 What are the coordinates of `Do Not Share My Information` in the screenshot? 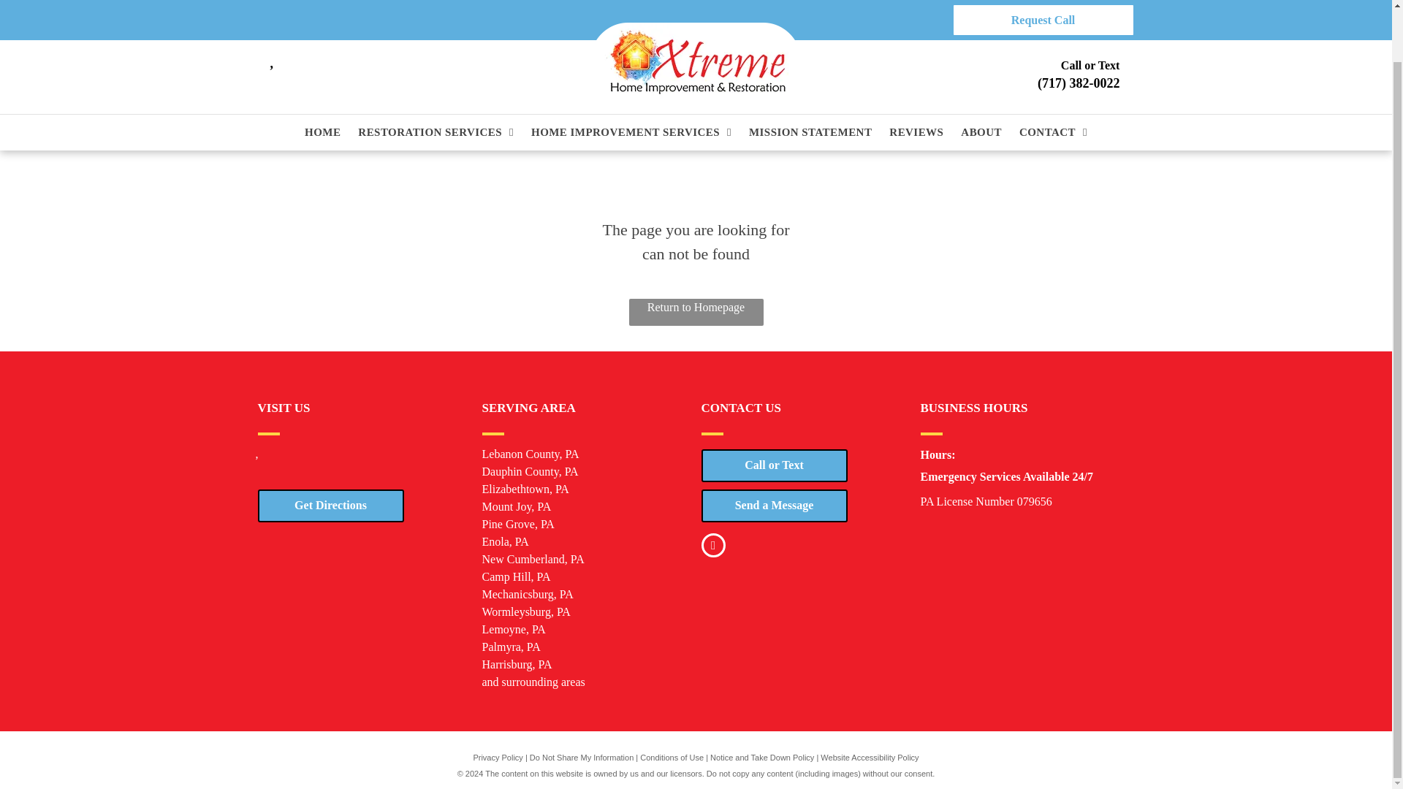 It's located at (582, 758).